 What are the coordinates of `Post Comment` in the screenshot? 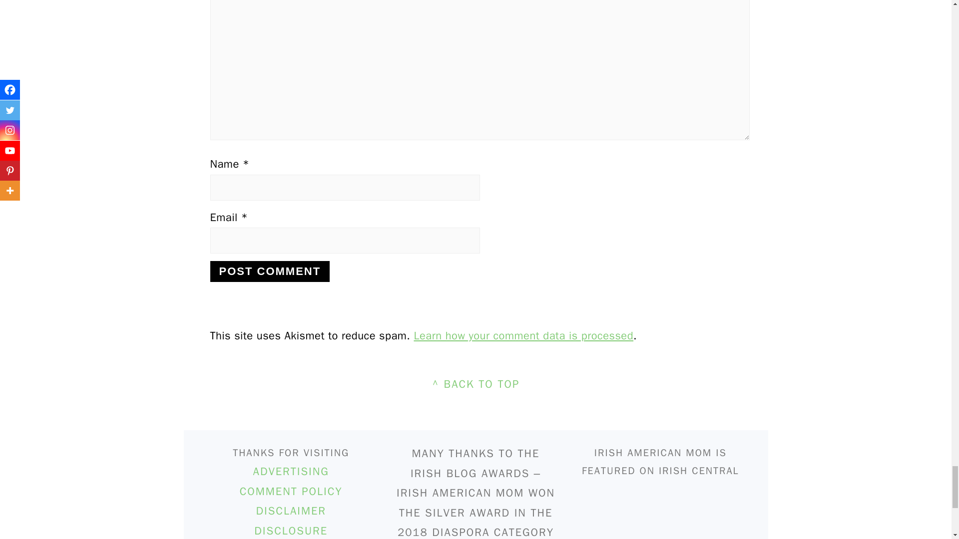 It's located at (270, 271).